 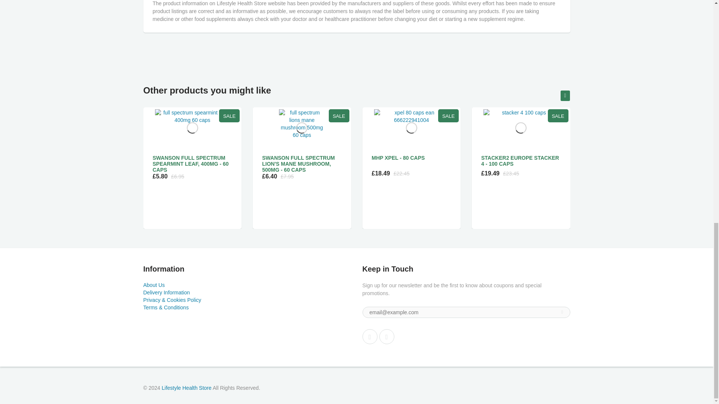 What do you see at coordinates (298, 164) in the screenshot?
I see `SWANSON FULL SPECTRUM LION'S MANE MUSHROOM, 500MG - 60 CAPS` at bounding box center [298, 164].